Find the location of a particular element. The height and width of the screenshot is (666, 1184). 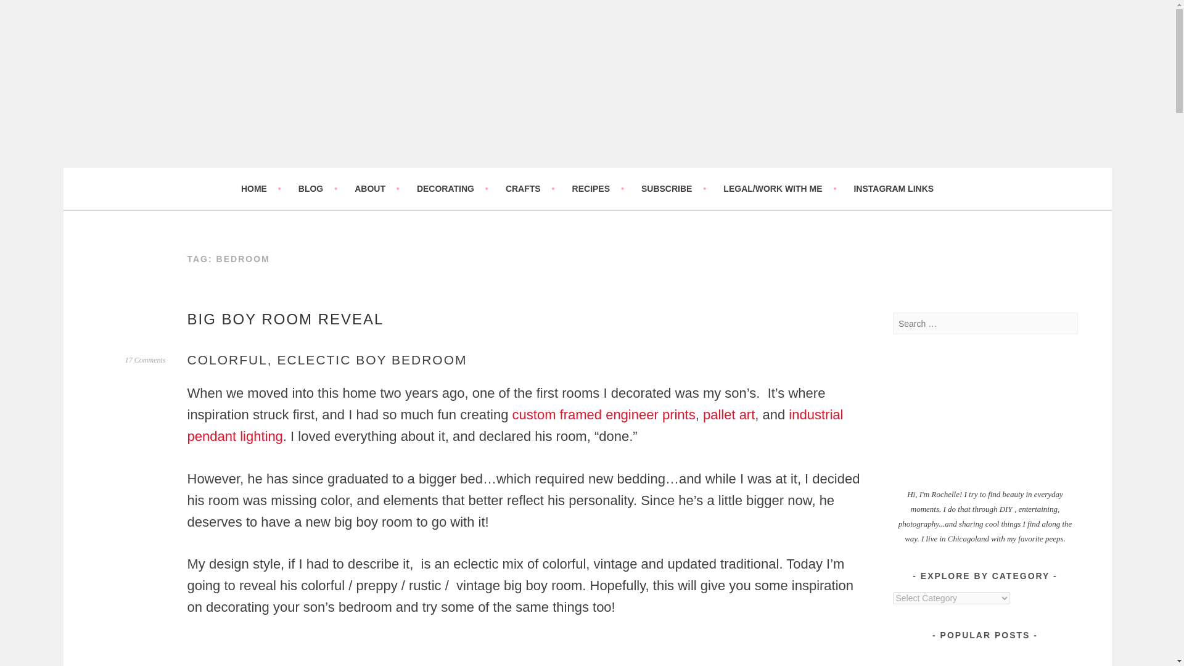

HOME is located at coordinates (261, 188).